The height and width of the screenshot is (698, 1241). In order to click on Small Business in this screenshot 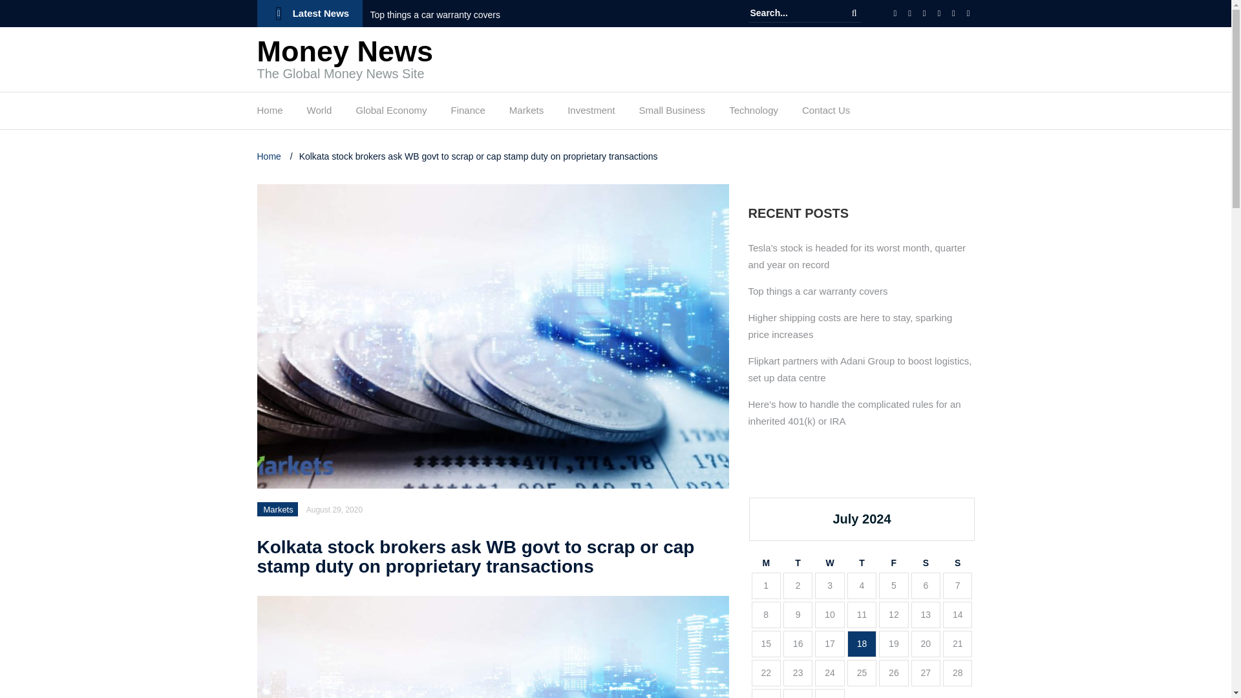, I will do `click(672, 114)`.